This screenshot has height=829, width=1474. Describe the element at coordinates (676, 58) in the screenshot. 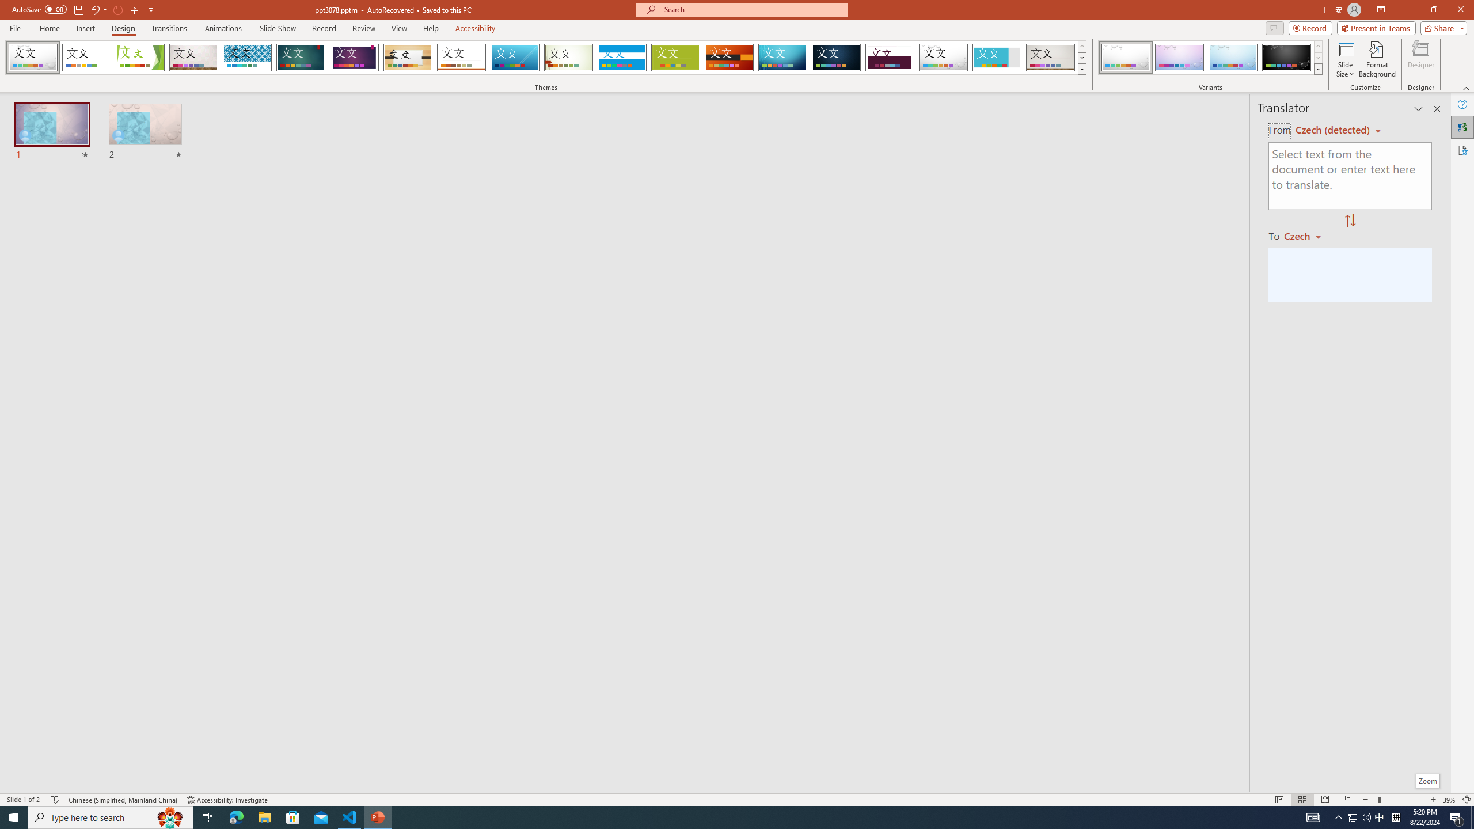

I see `Basis` at that location.